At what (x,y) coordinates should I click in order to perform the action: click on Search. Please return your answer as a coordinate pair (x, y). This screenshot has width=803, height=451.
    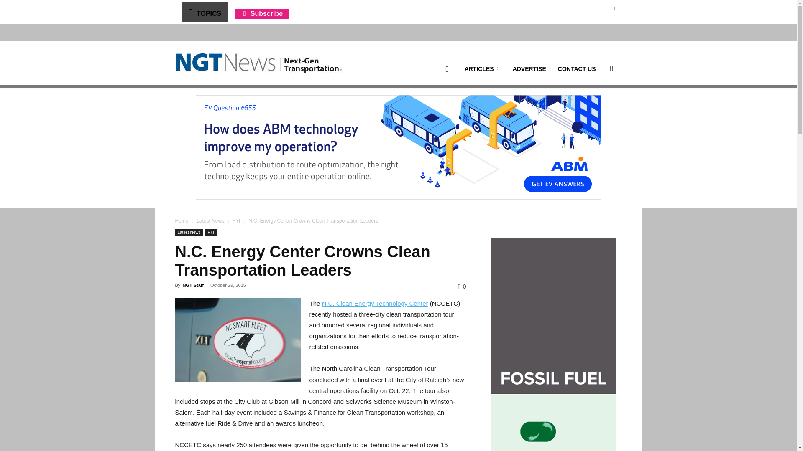
    Looking at the image, I should click on (598, 109).